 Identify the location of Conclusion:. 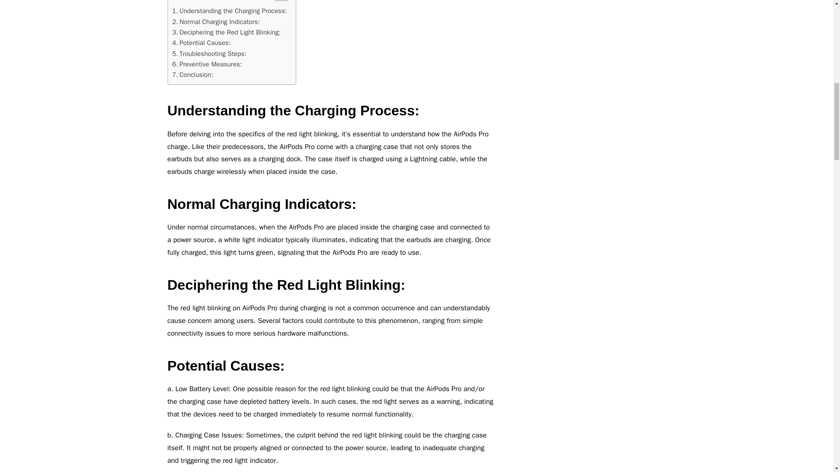
(192, 74).